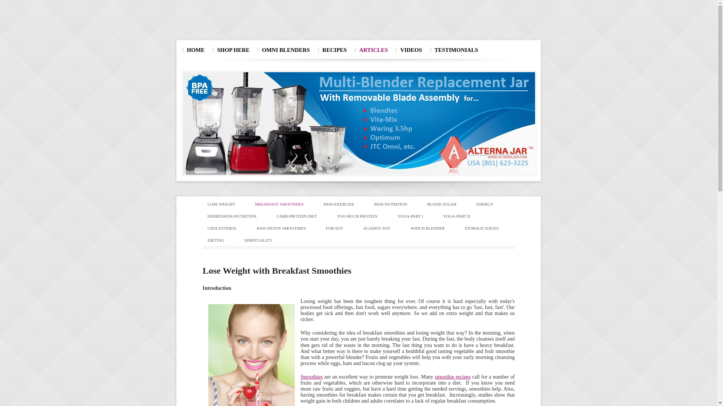  What do you see at coordinates (226, 204) in the screenshot?
I see `LOSE WEIGHT` at bounding box center [226, 204].